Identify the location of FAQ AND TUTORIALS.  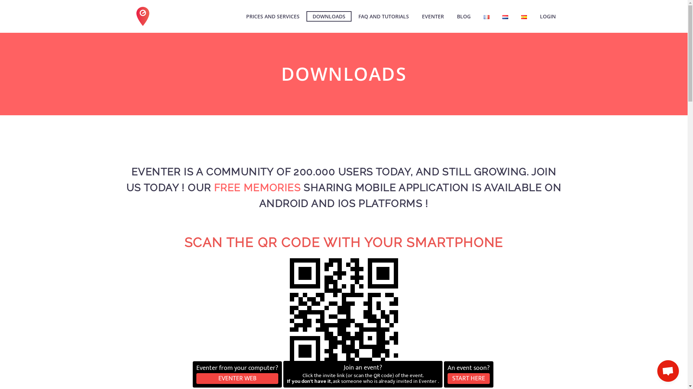
(384, 17).